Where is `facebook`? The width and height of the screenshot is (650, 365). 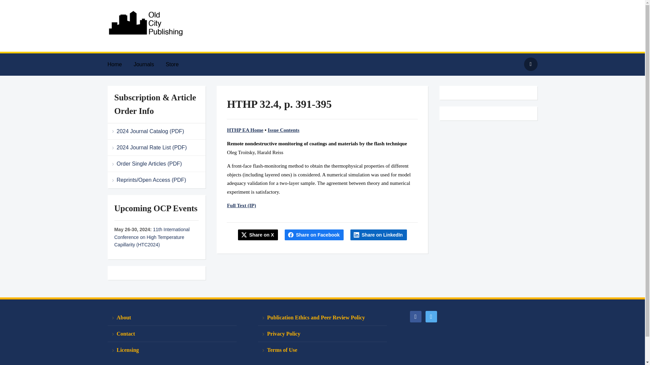 facebook is located at coordinates (415, 316).